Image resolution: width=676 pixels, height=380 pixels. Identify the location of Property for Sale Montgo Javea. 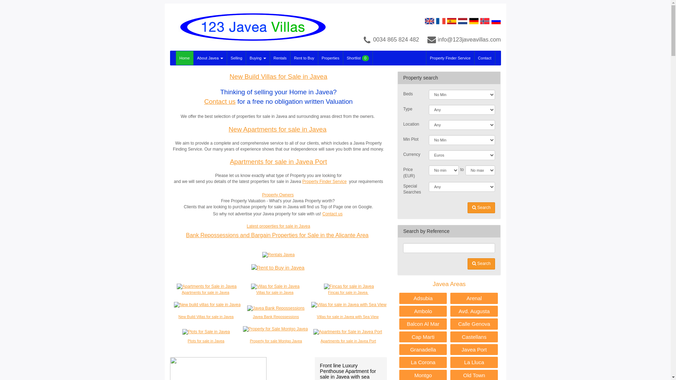
(275, 329).